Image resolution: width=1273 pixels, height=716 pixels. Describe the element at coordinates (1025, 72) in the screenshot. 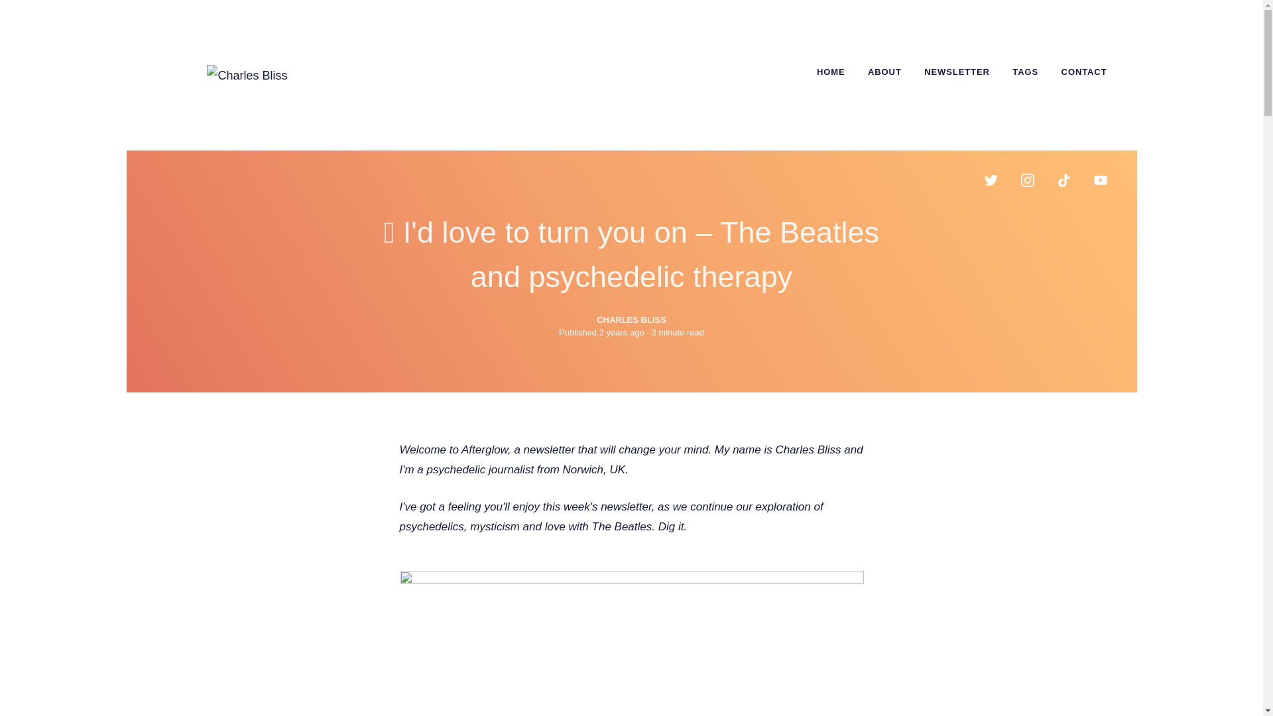

I see `TAGS` at that location.